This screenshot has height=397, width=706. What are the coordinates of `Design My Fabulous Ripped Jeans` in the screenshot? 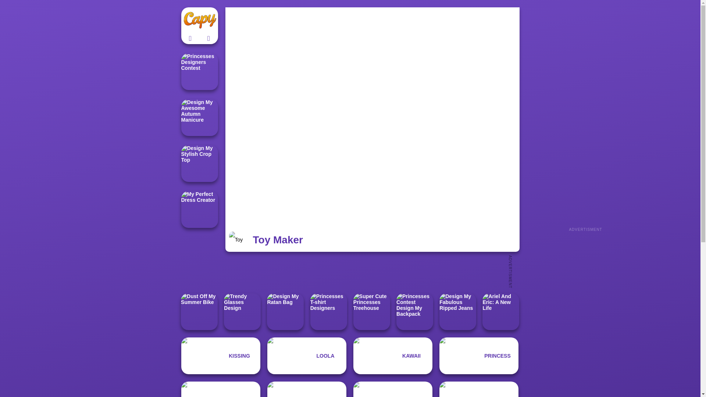 It's located at (457, 312).